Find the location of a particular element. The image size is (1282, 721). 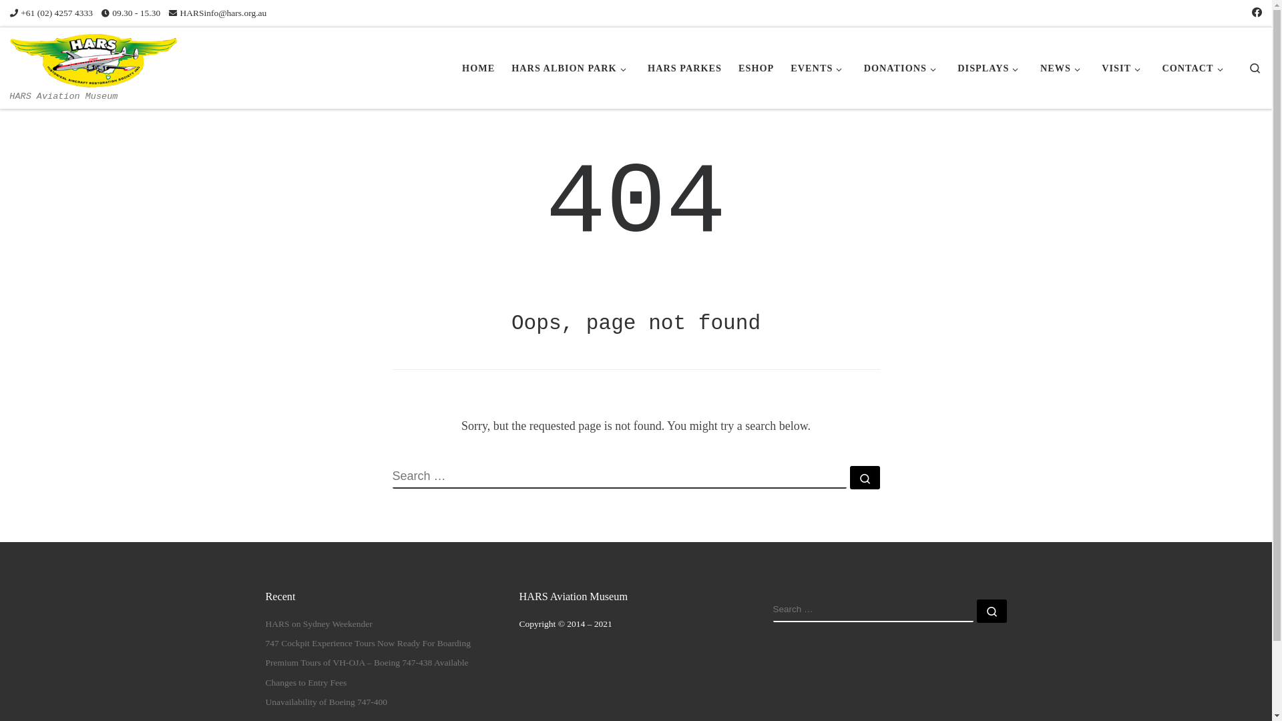

Changes to Entry Fees is located at coordinates (306, 684).